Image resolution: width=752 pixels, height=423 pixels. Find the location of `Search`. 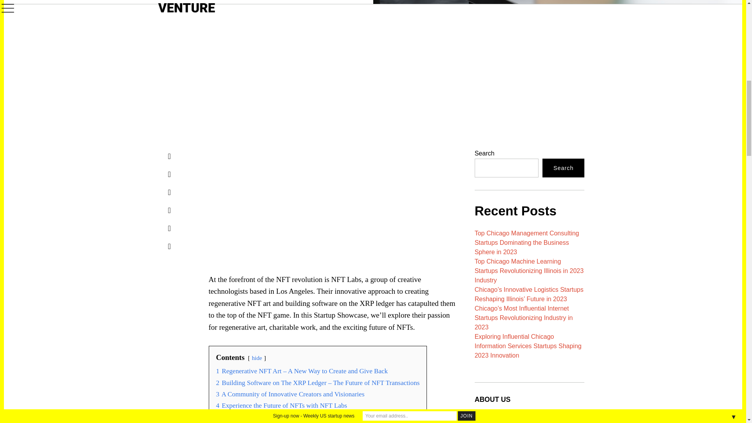

Search is located at coordinates (563, 168).